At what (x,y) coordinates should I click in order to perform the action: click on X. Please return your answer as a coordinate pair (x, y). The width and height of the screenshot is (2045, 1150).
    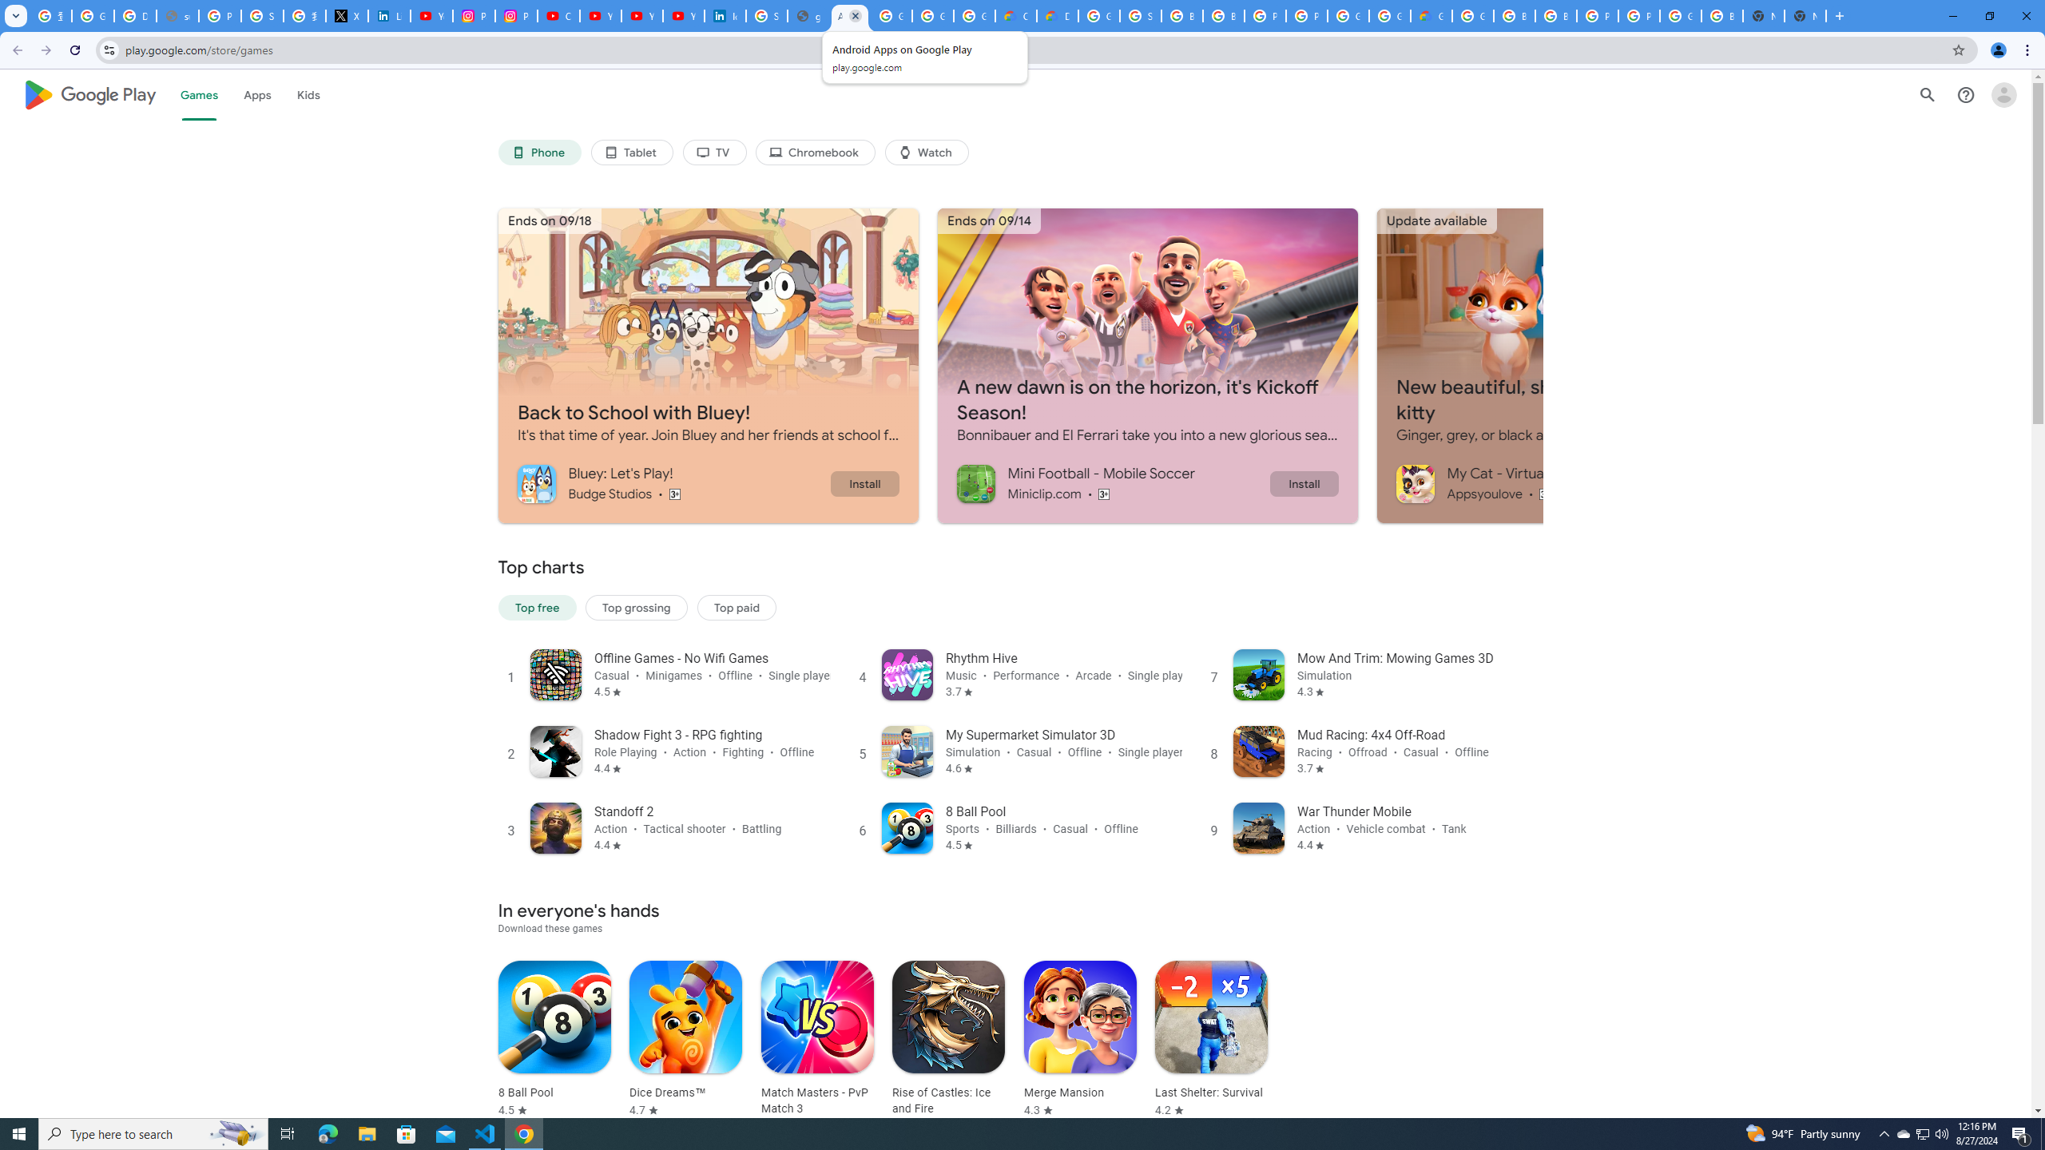
    Looking at the image, I should click on (347, 16).